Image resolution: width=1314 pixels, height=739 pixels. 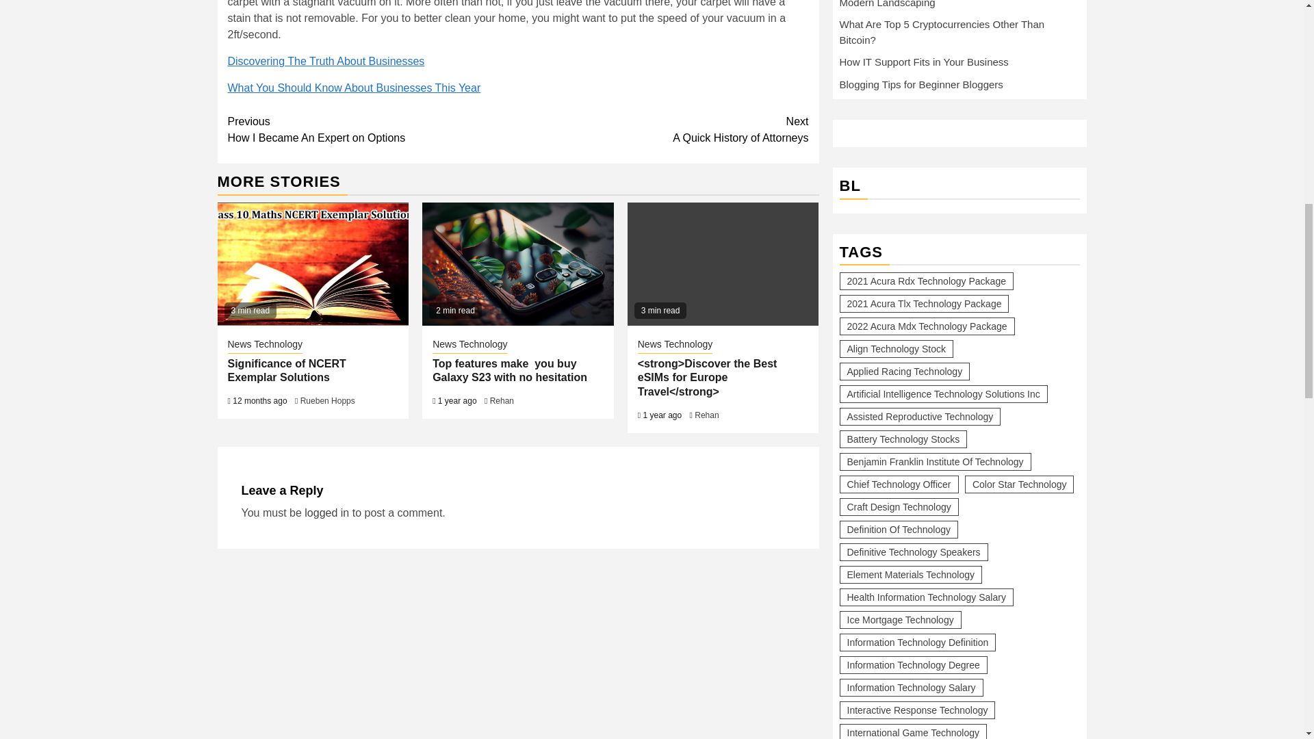 I want to click on What You Should Know About Businesses This Year, so click(x=354, y=88).